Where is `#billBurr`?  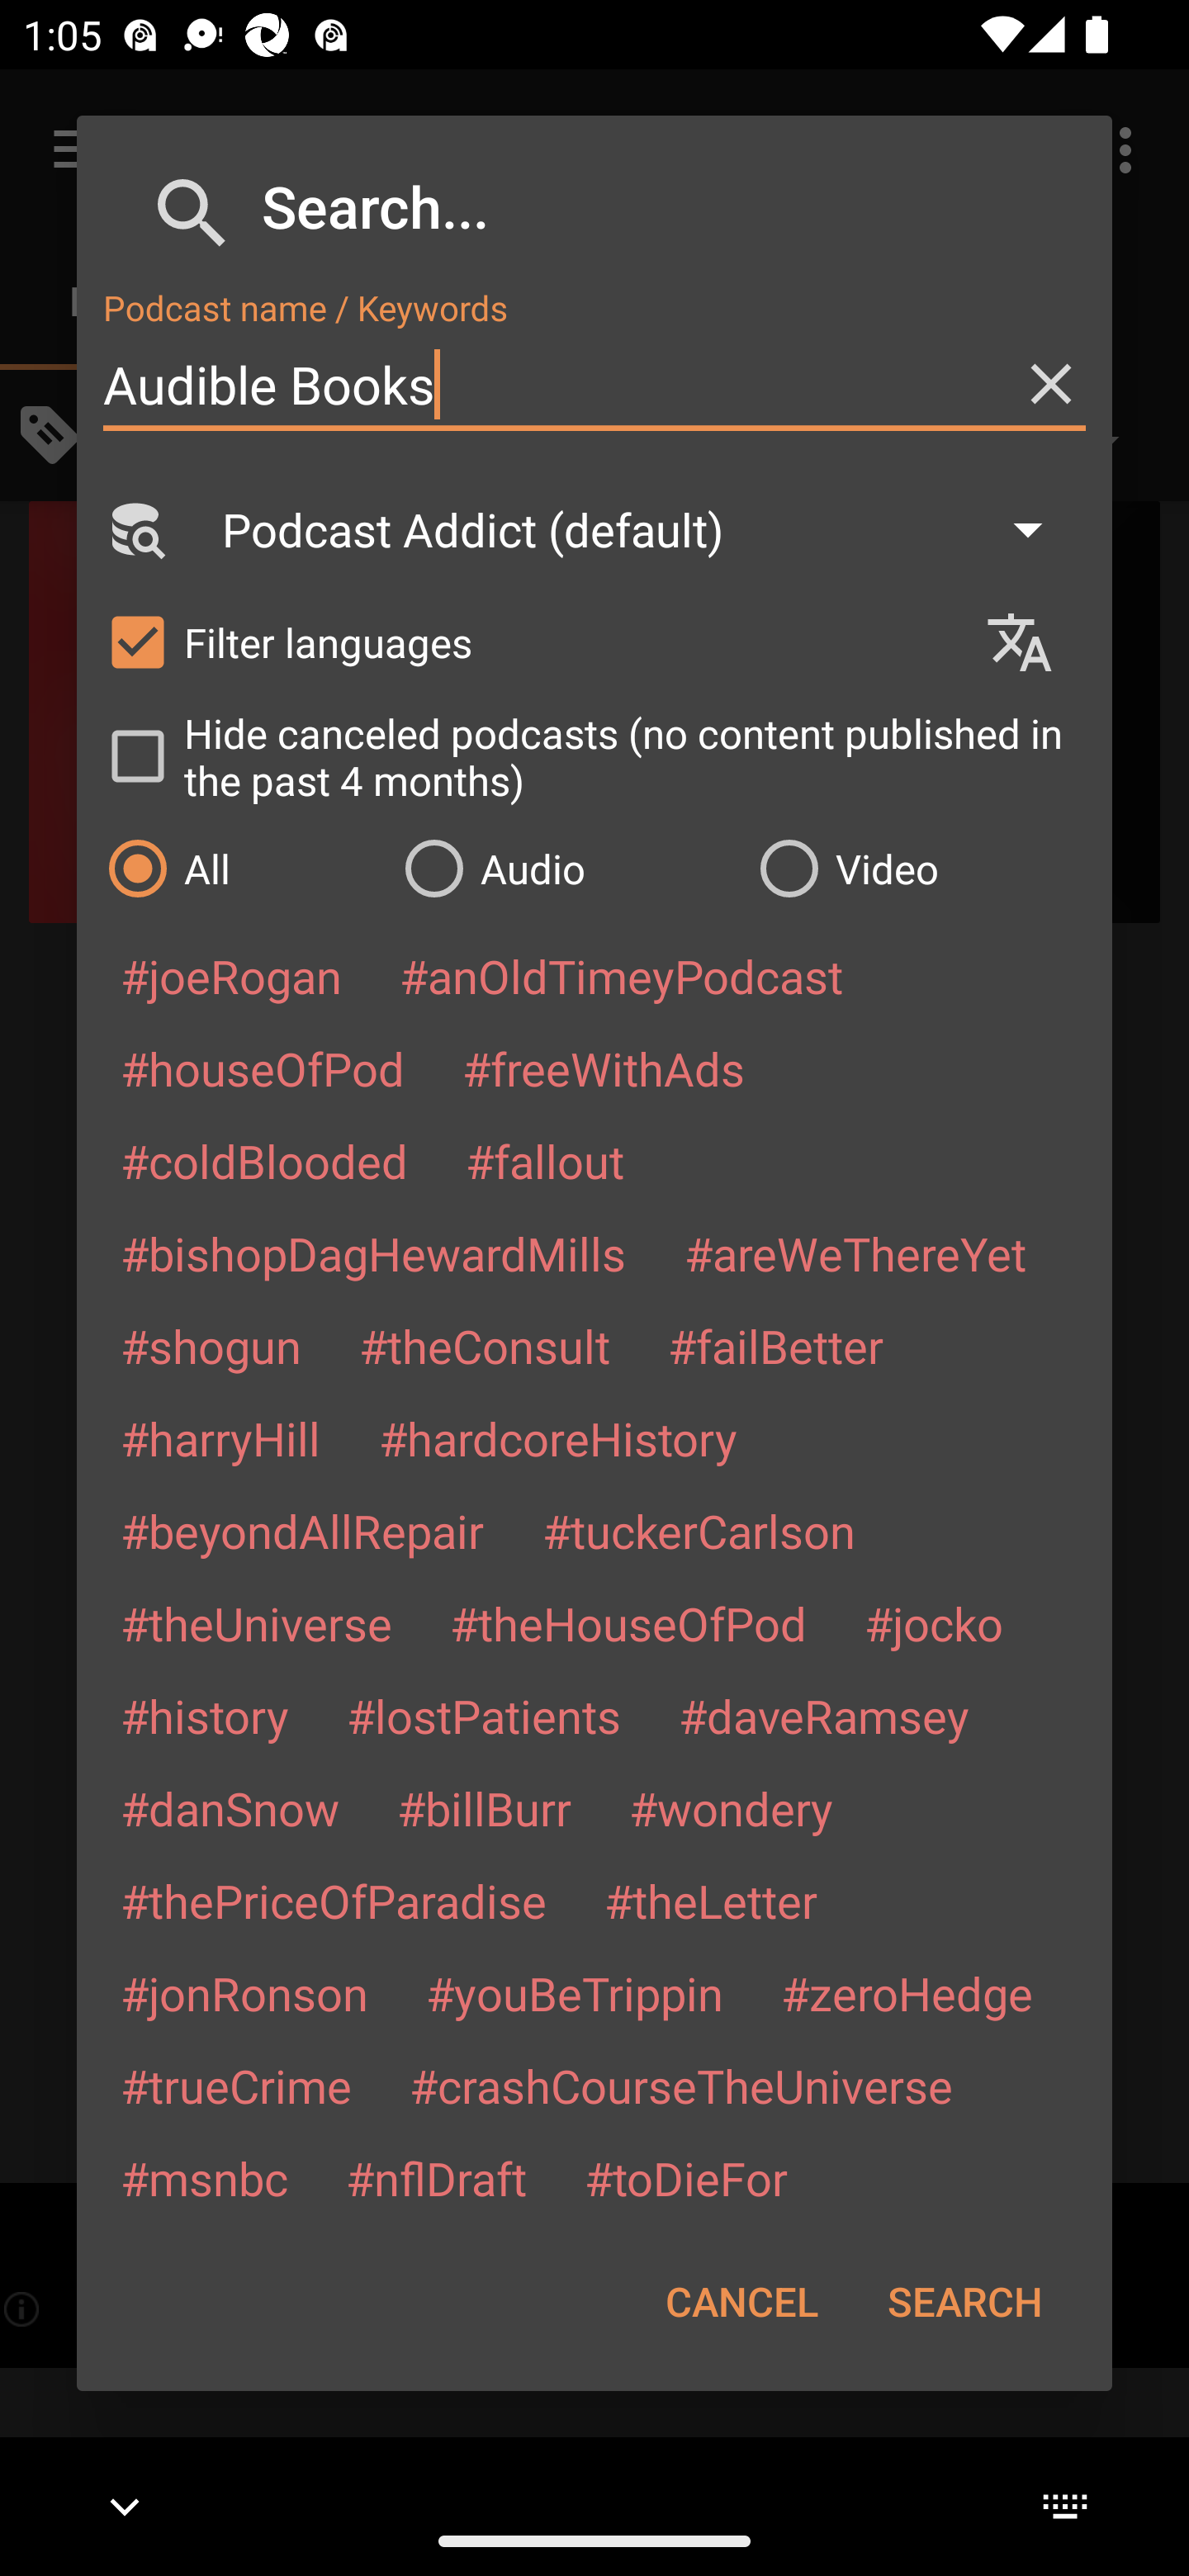
#billBurr is located at coordinates (484, 1808).